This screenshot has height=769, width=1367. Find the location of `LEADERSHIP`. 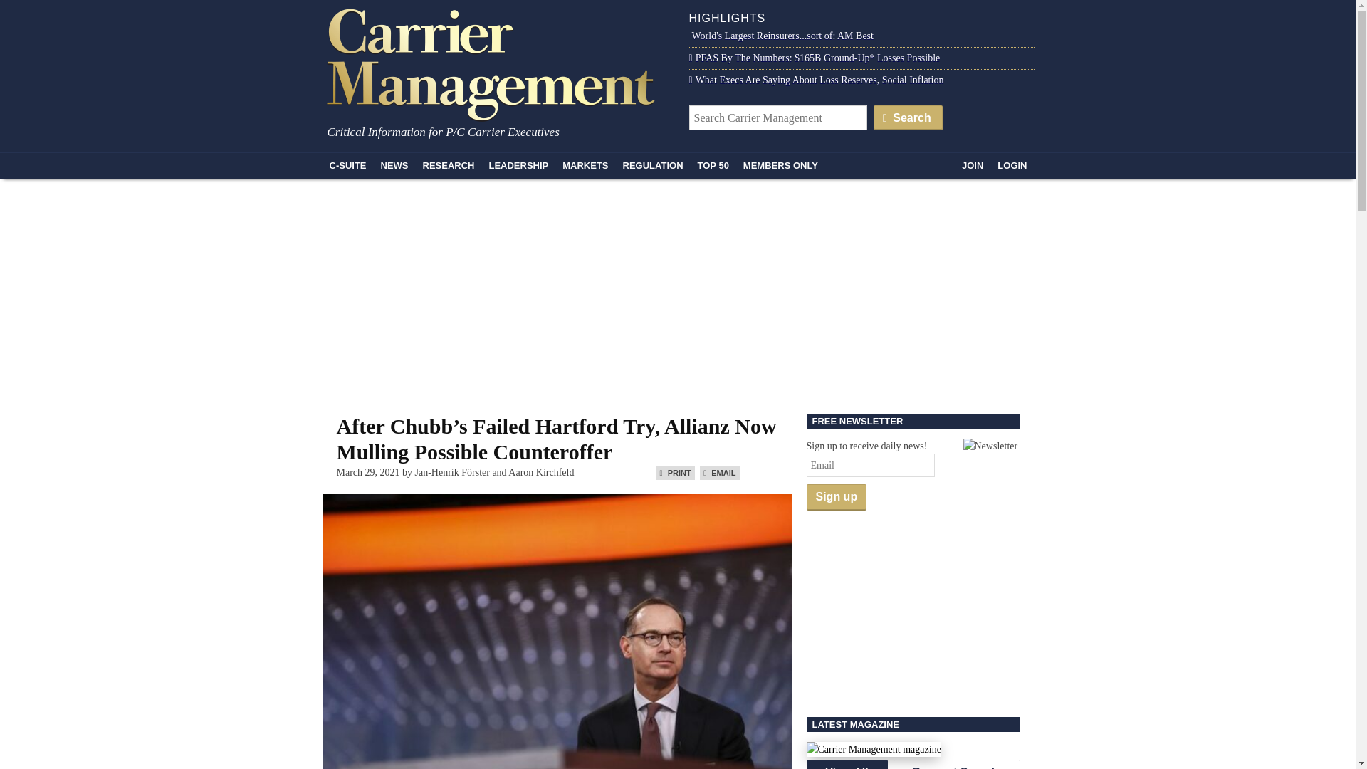

LEADERSHIP is located at coordinates (518, 165).